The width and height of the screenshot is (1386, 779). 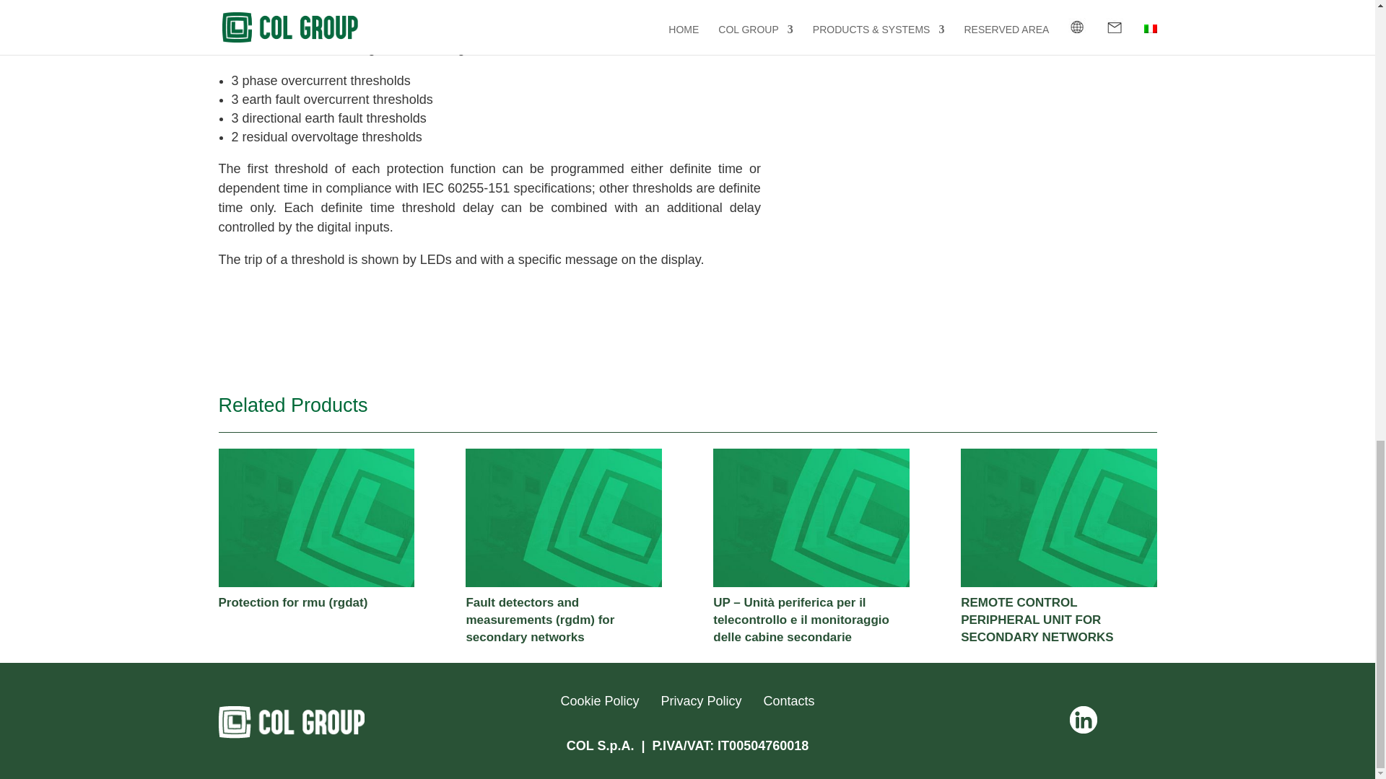 I want to click on REMOTE CONTROL PERIPHERAL UNIT FOR SECONDARY NETWORKS, so click(x=1058, y=518).